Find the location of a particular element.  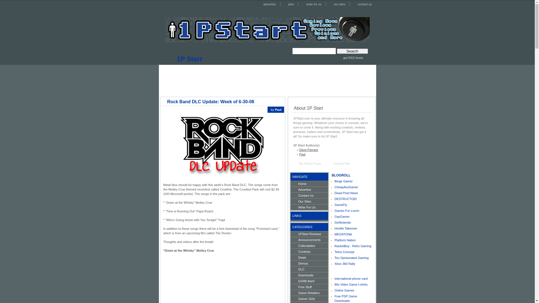

Platform Nation is located at coordinates (345, 240).